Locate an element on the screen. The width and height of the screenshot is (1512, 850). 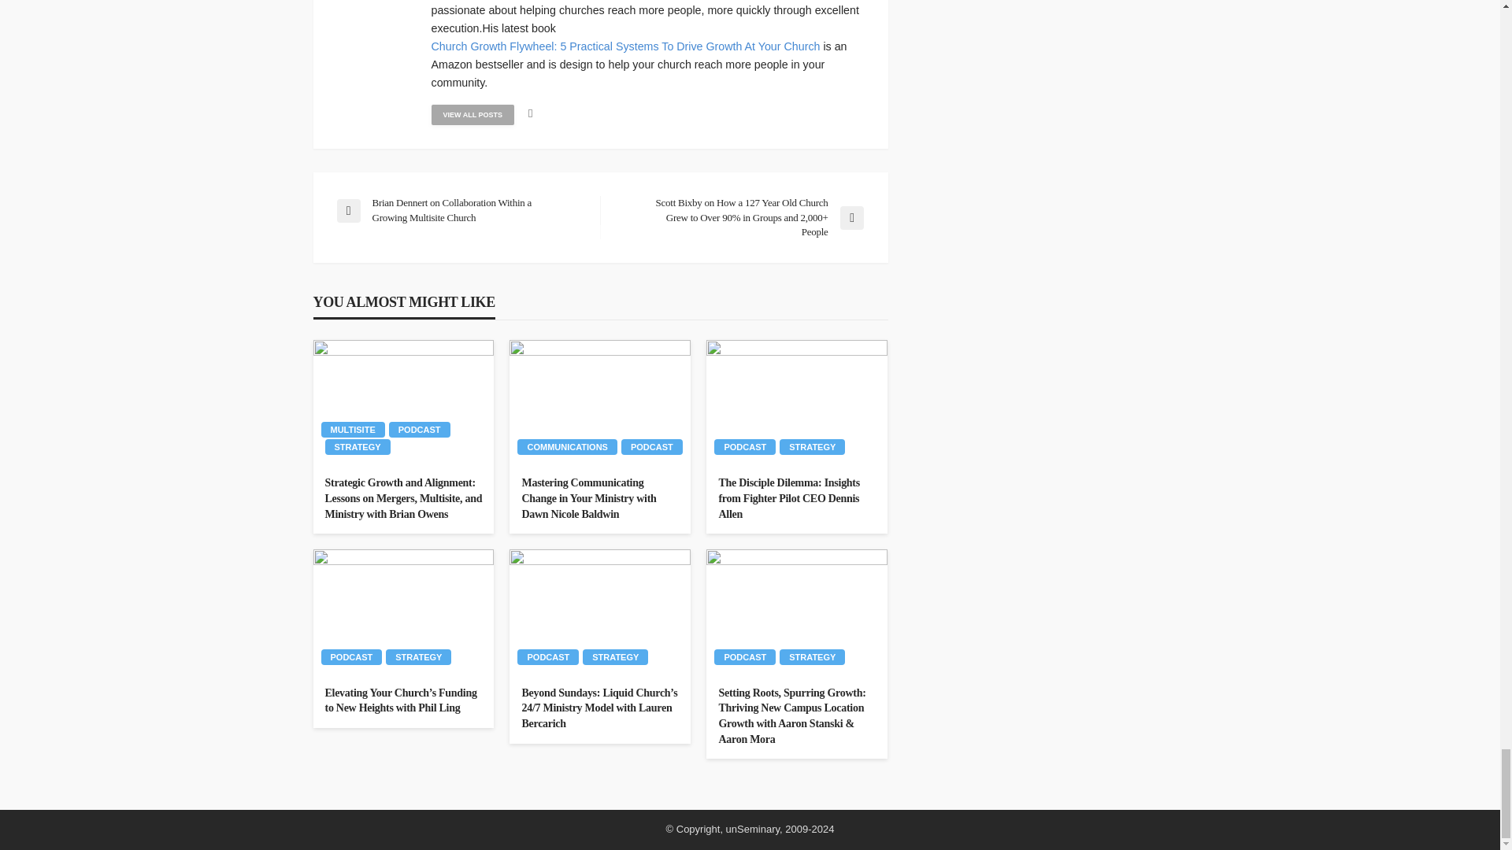
strategy is located at coordinates (358, 447).